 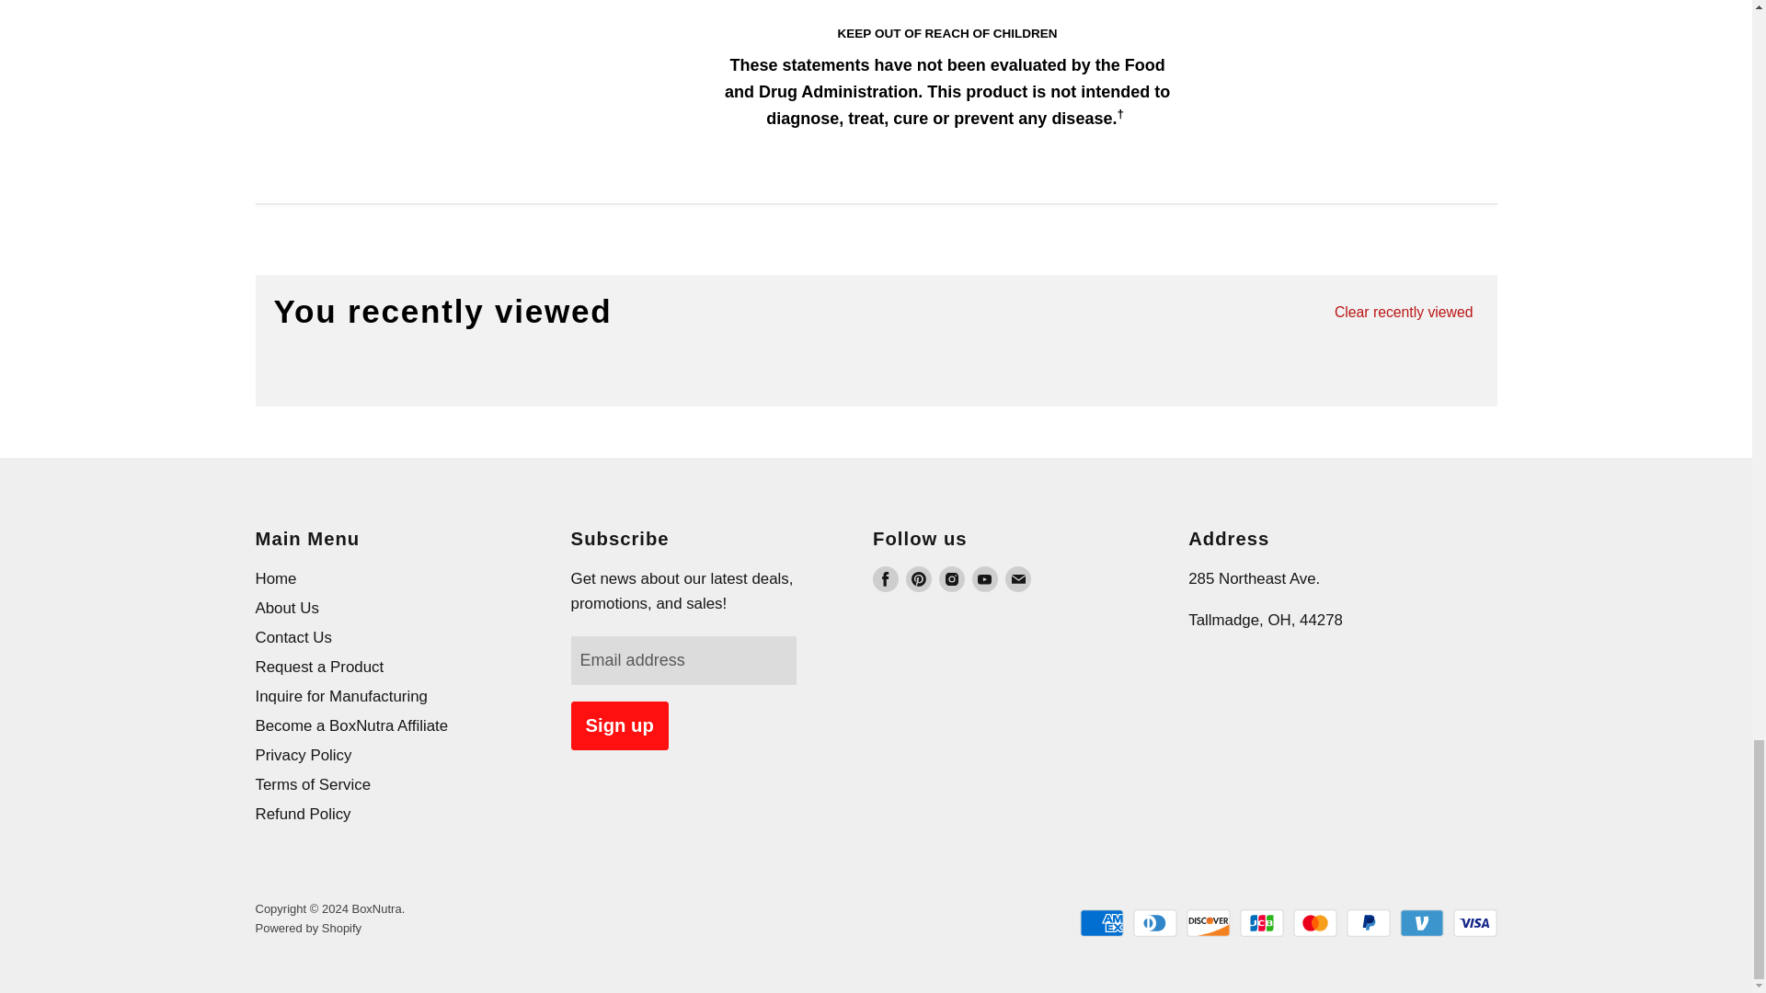 What do you see at coordinates (1209, 923) in the screenshot?
I see `Discover` at bounding box center [1209, 923].